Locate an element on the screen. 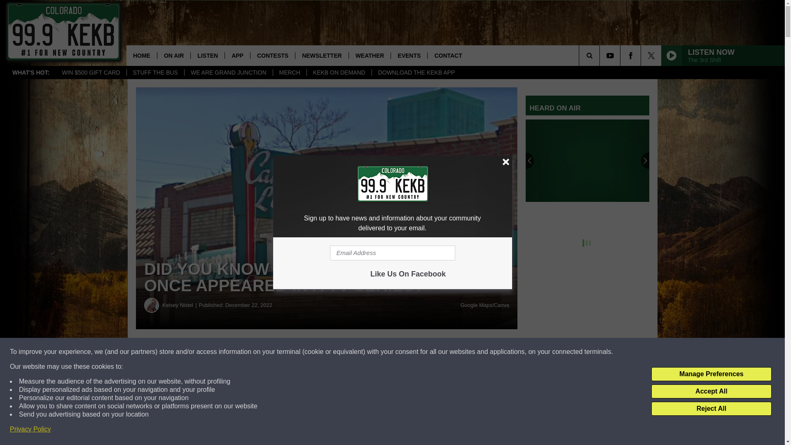 Image resolution: width=791 pixels, height=445 pixels. APP is located at coordinates (237, 55).